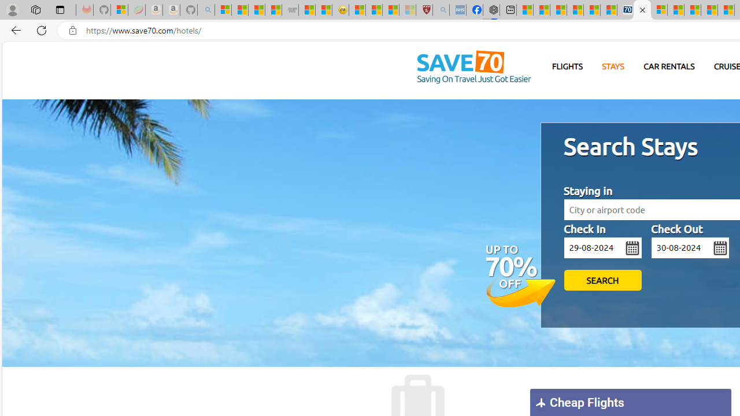 The image size is (740, 416). Describe the element at coordinates (568, 67) in the screenshot. I see `FLIGHTS` at that location.